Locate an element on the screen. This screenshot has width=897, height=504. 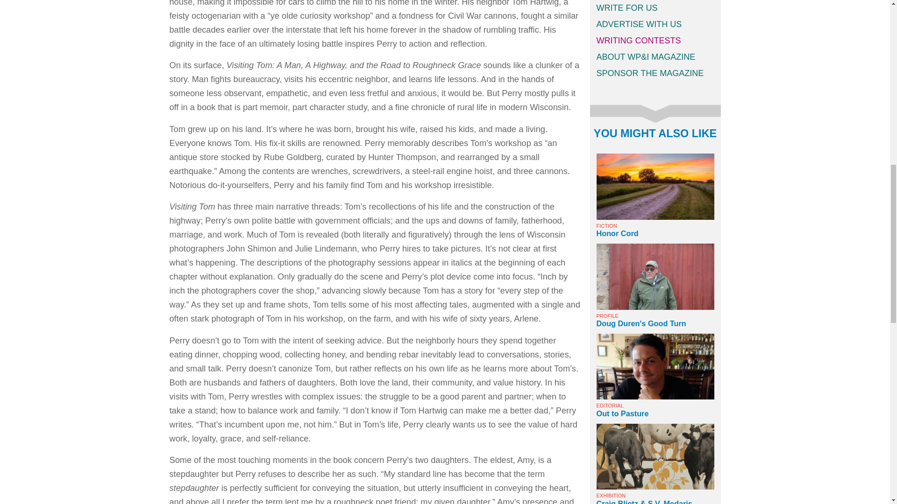
All photos by Jason A. Smith is located at coordinates (655, 276).